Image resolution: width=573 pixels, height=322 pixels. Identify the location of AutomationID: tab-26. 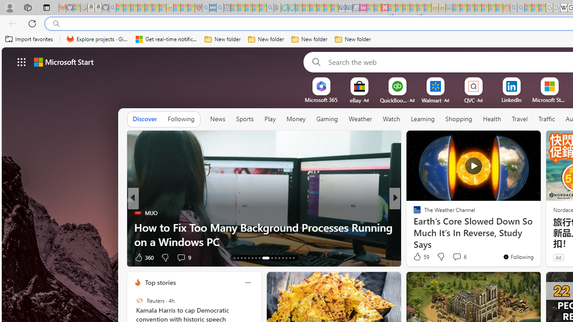
(286, 258).